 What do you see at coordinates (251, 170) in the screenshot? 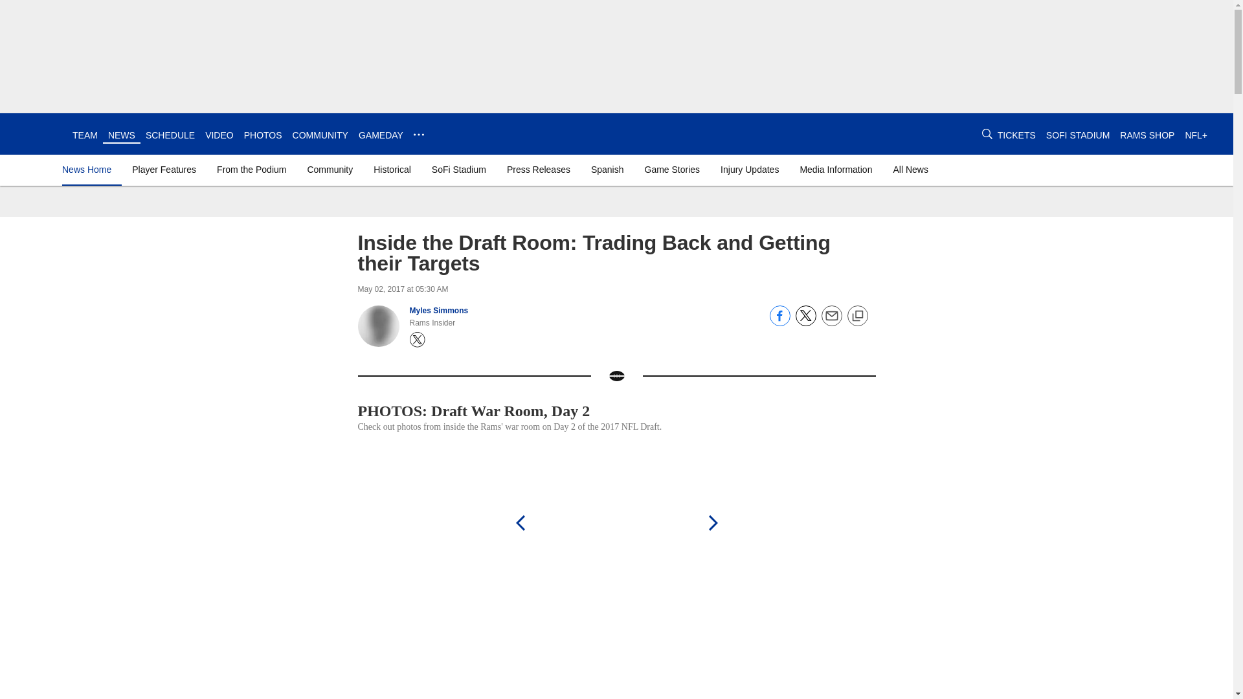
I see `From the Podium` at bounding box center [251, 170].